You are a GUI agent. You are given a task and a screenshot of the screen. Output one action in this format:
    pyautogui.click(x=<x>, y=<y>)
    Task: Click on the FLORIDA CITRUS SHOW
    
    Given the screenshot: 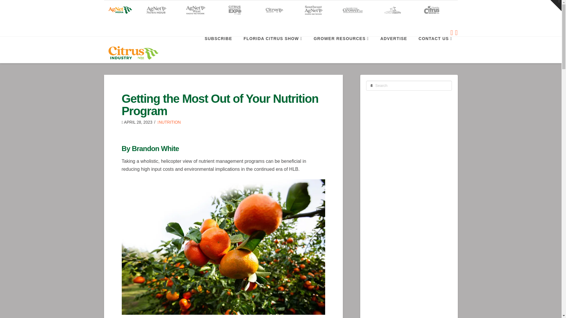 What is the action you would take?
    pyautogui.click(x=273, y=49)
    